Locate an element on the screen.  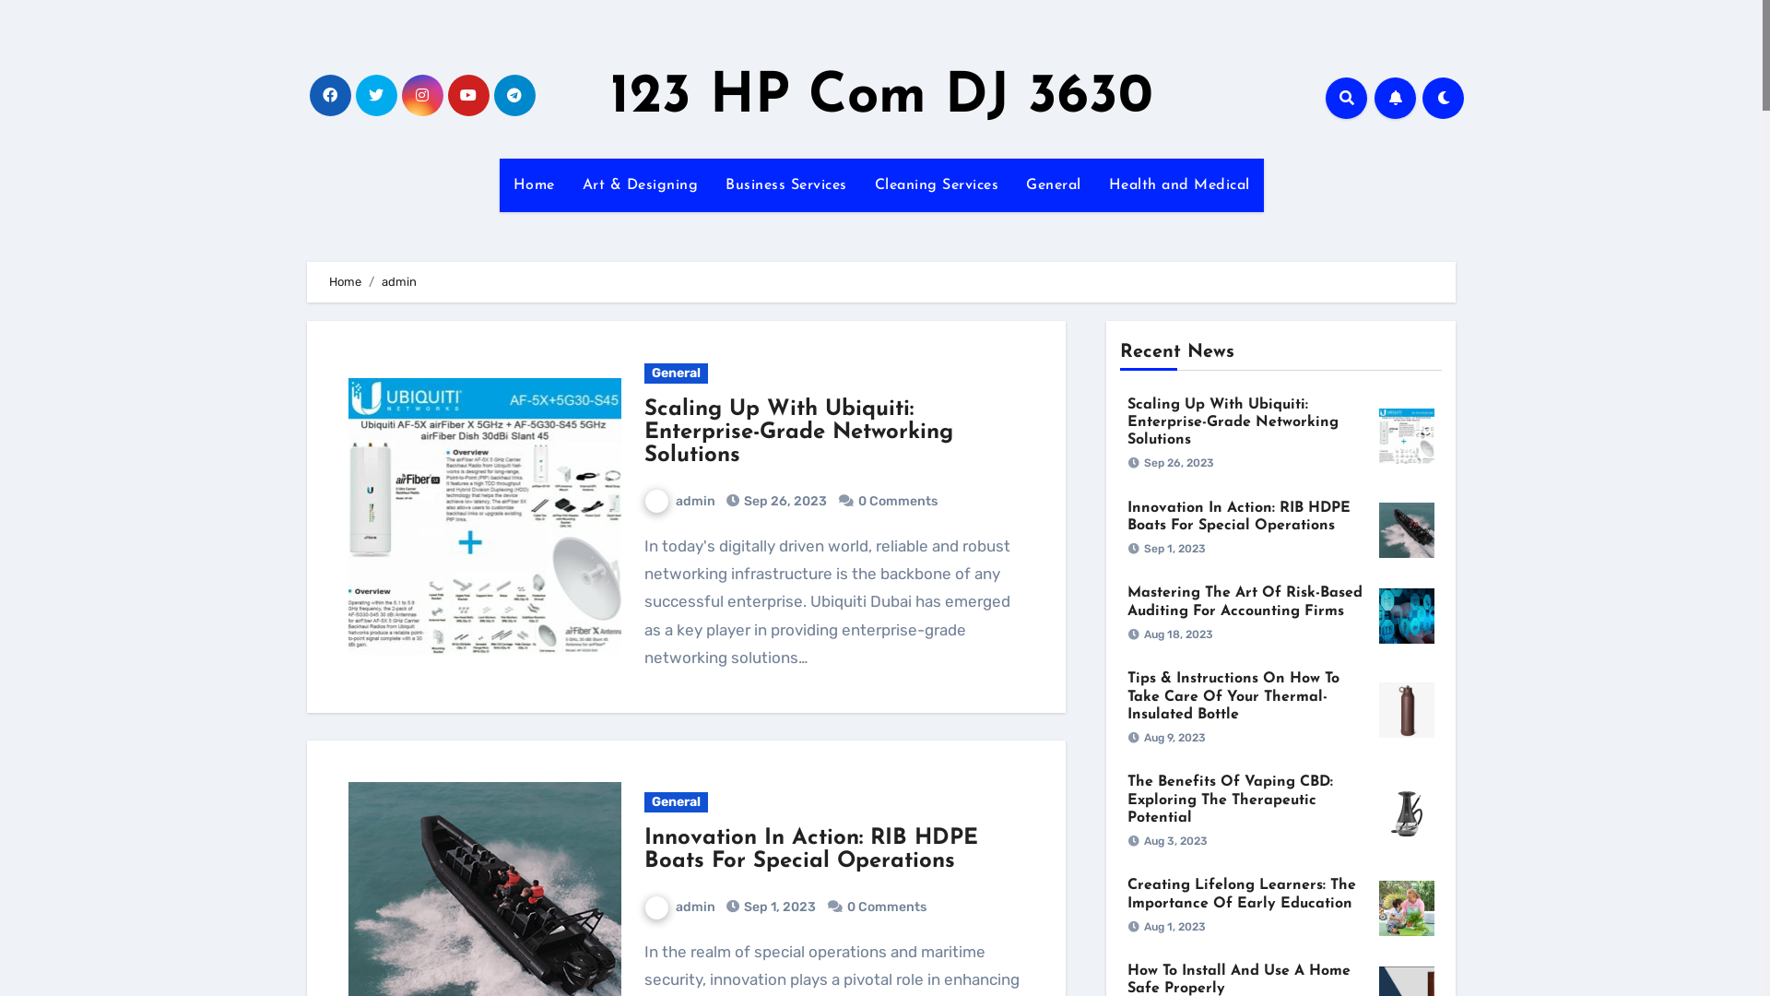
Aug 9, 2023 is located at coordinates (1174, 738).